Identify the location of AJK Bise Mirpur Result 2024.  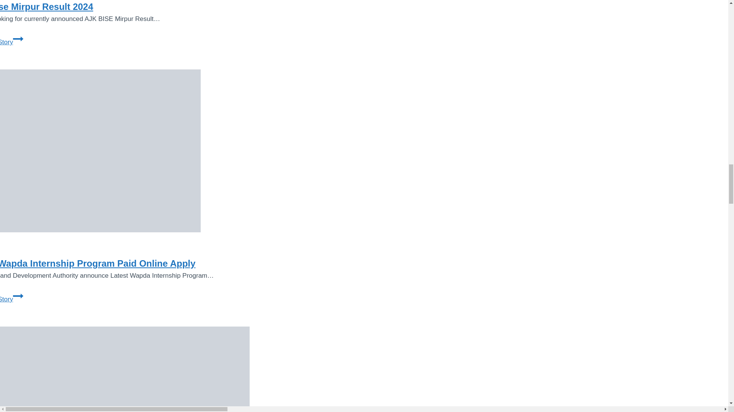
(47, 7).